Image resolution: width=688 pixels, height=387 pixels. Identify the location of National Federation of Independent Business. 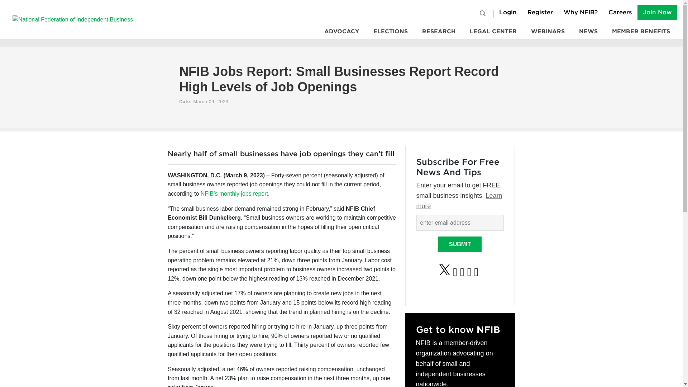
(73, 19).